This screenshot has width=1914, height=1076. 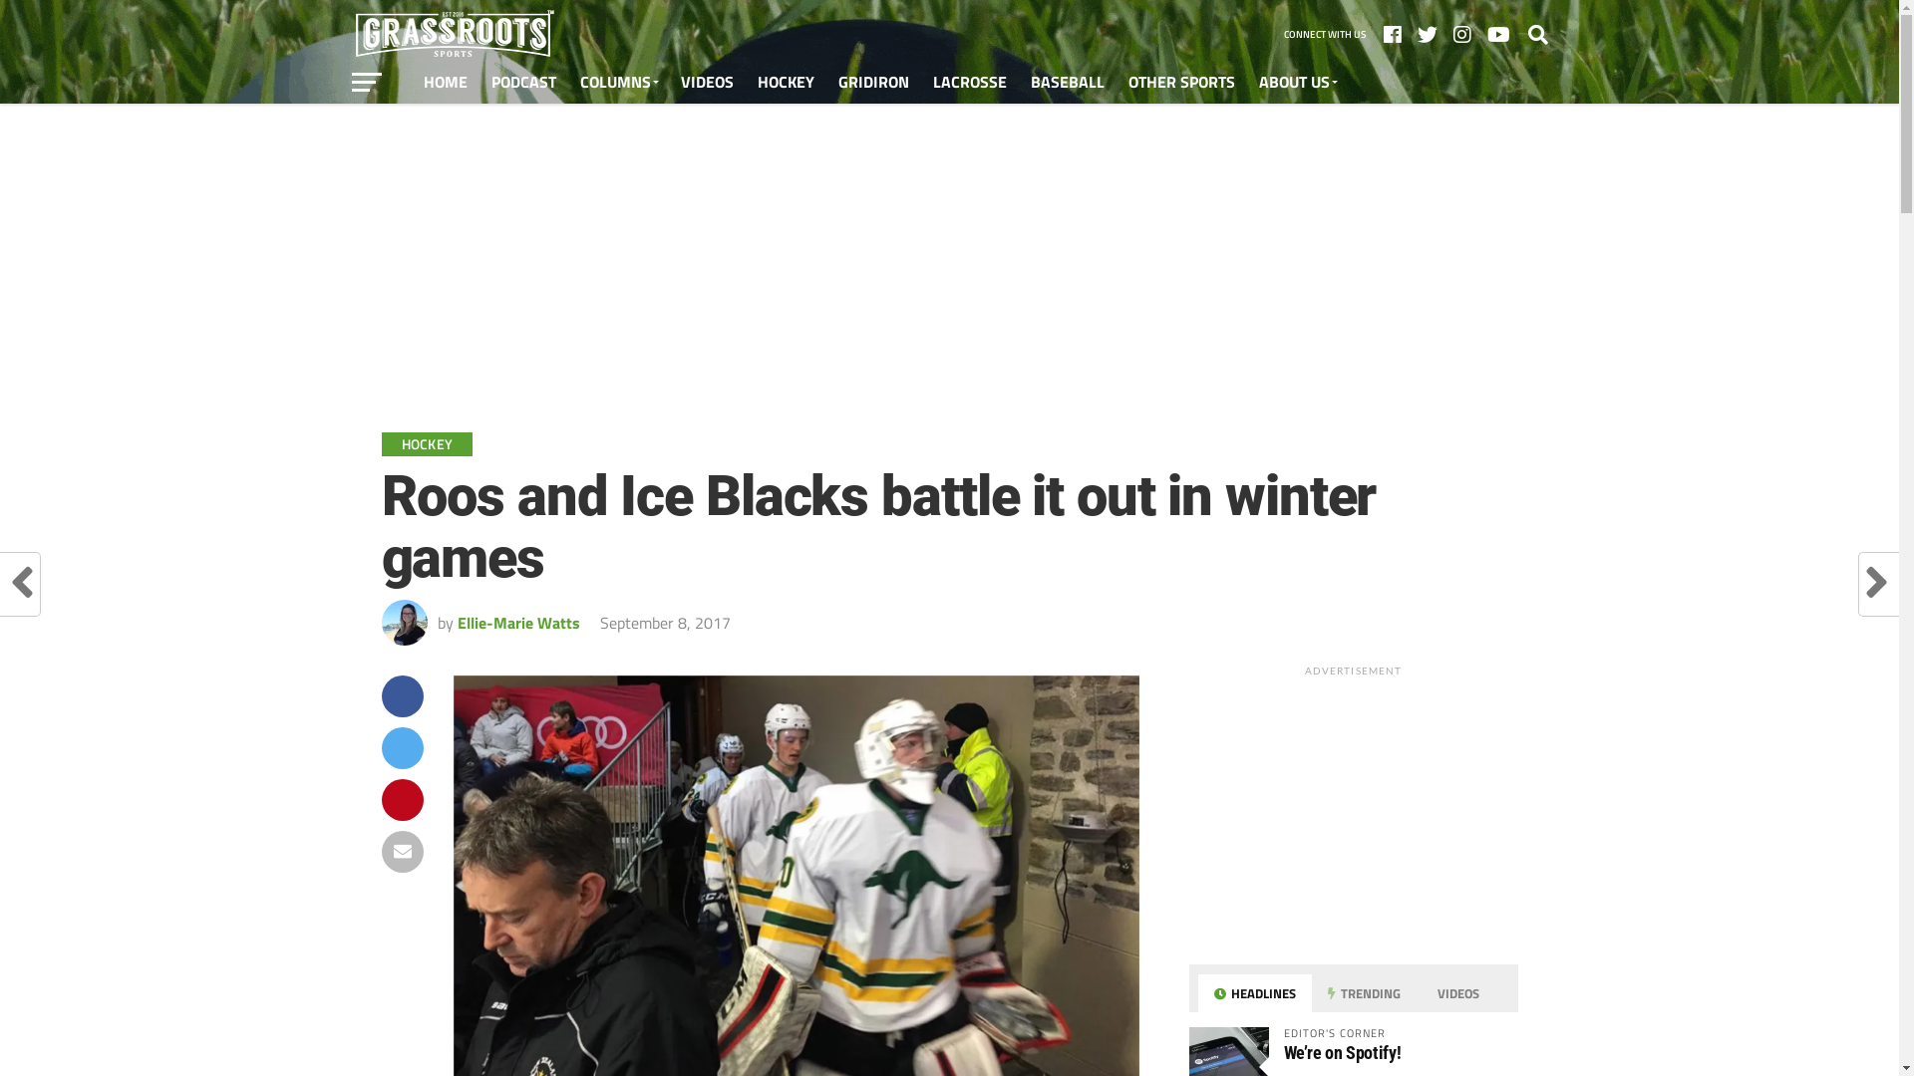 I want to click on BASEBALL, so click(x=1068, y=82).